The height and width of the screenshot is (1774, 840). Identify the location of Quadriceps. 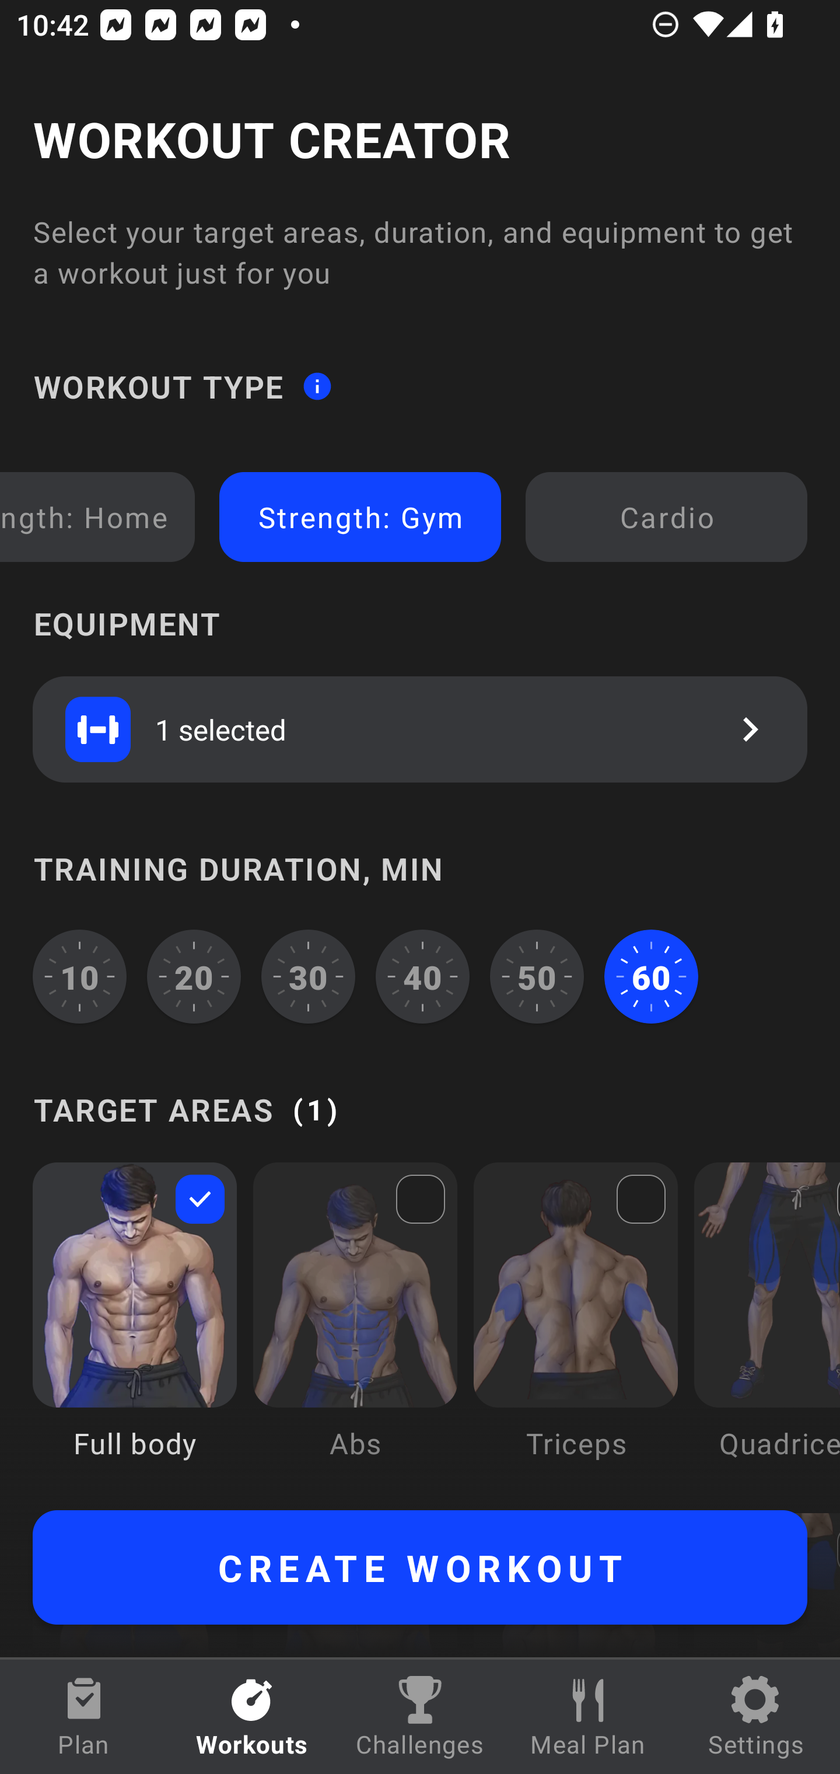
(766, 1327).